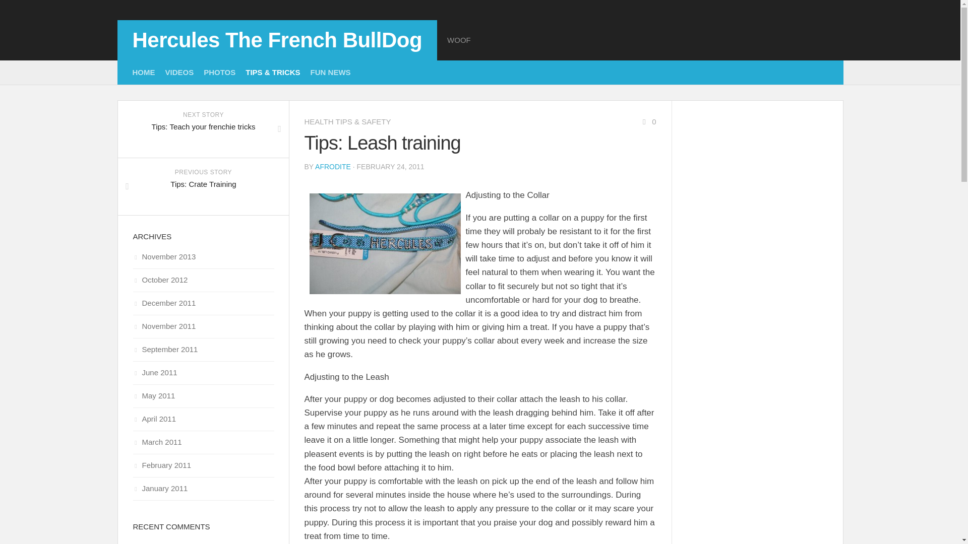 This screenshot has height=544, width=968. What do you see at coordinates (154, 419) in the screenshot?
I see `April 2011` at bounding box center [154, 419].